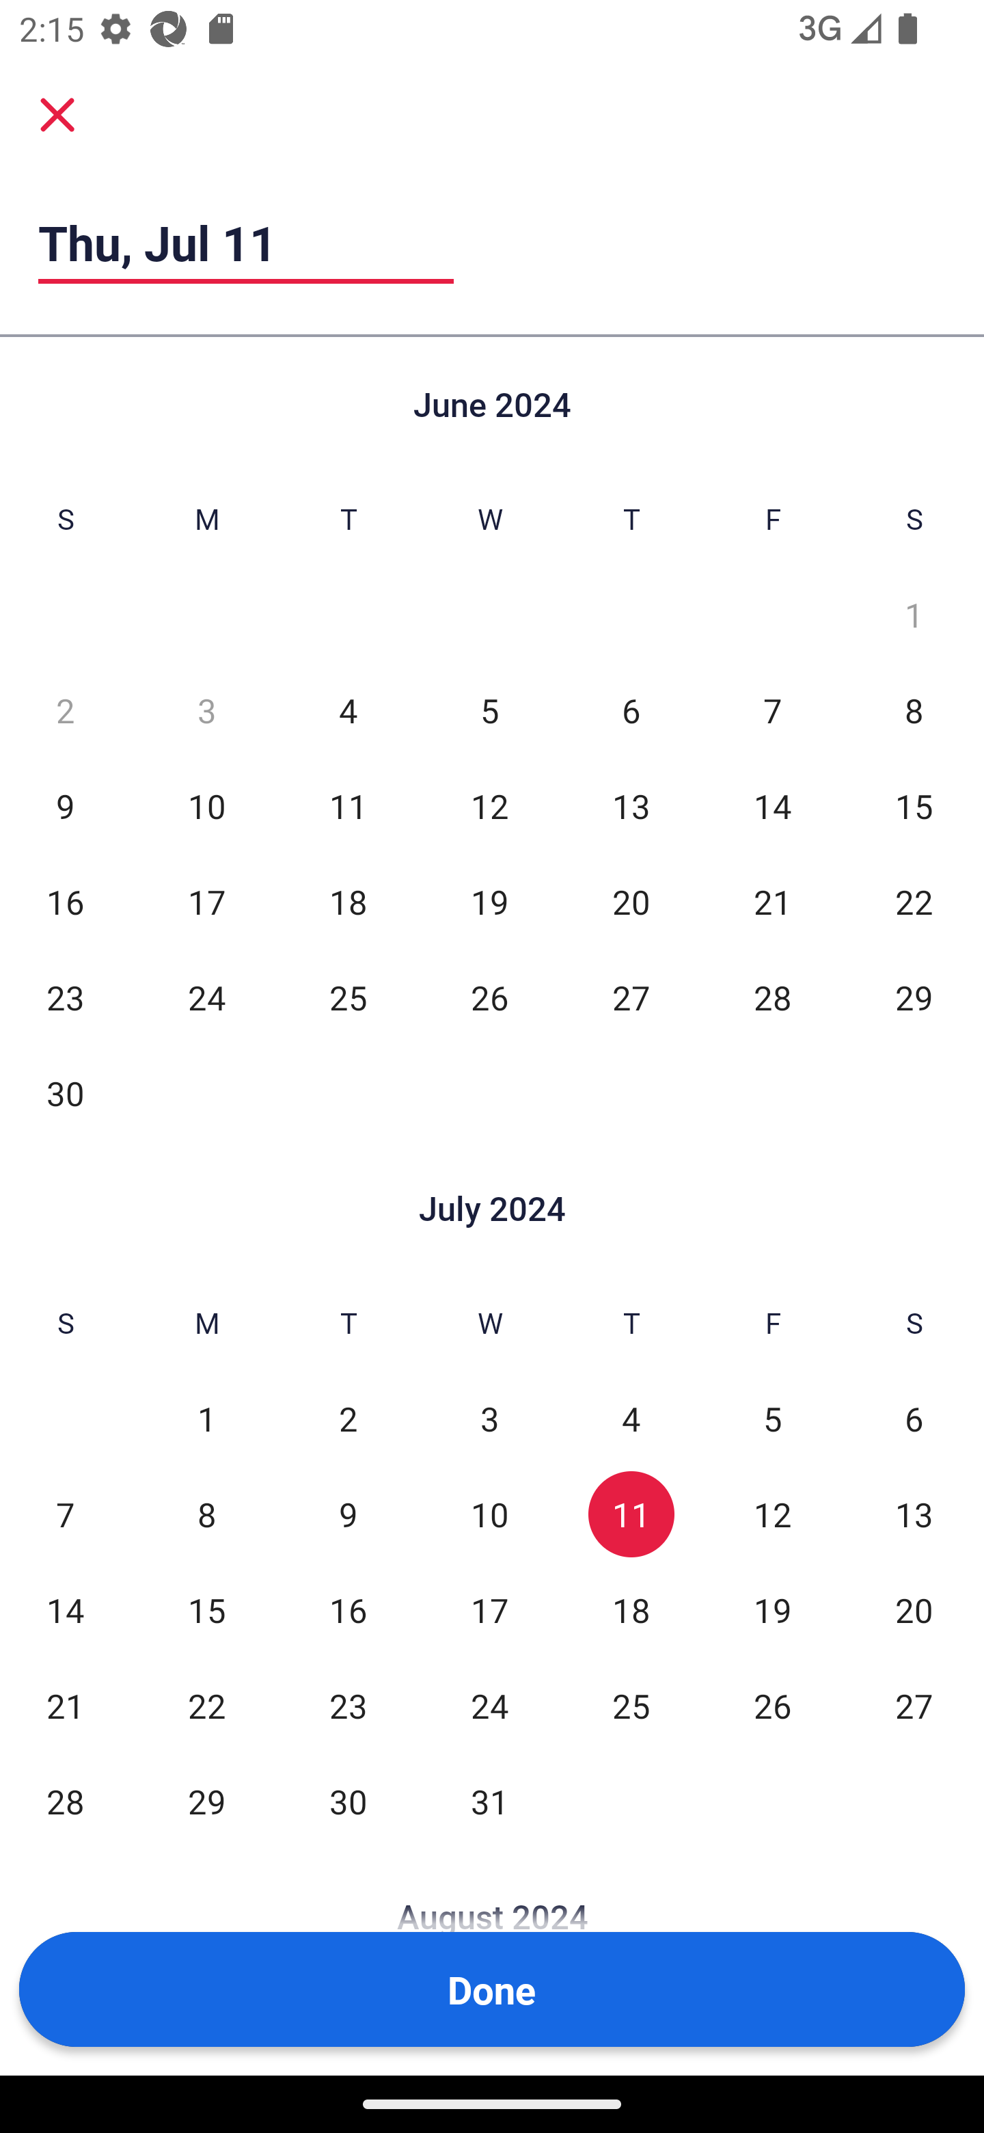 This screenshot has width=984, height=2133. What do you see at coordinates (206, 1419) in the screenshot?
I see `1 Mon, Jul 1, Not Selected` at bounding box center [206, 1419].